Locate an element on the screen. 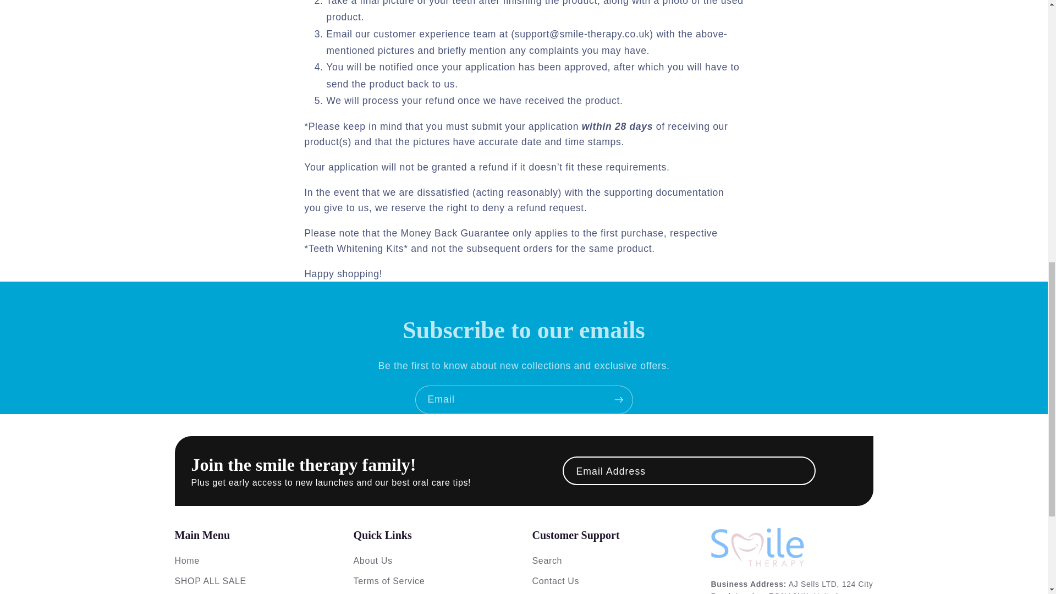 This screenshot has height=594, width=1056. SHOP ALL SALE is located at coordinates (210, 581).